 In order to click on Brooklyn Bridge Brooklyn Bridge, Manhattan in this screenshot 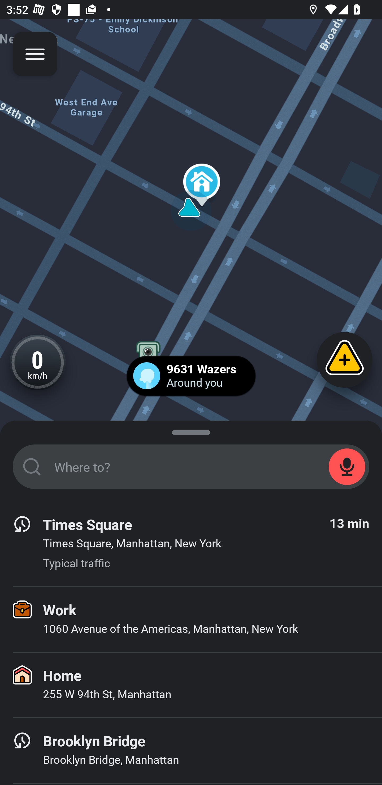, I will do `click(191, 751)`.